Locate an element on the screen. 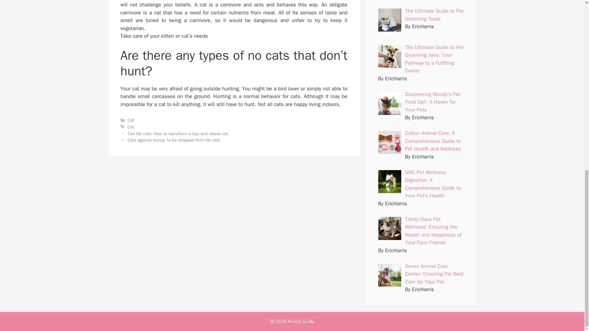 The height and width of the screenshot is (331, 589). The Ultimate Guide to Pet Grooming Tools is located at coordinates (434, 15).